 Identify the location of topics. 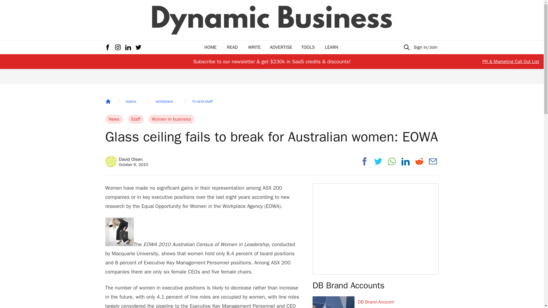
(131, 102).